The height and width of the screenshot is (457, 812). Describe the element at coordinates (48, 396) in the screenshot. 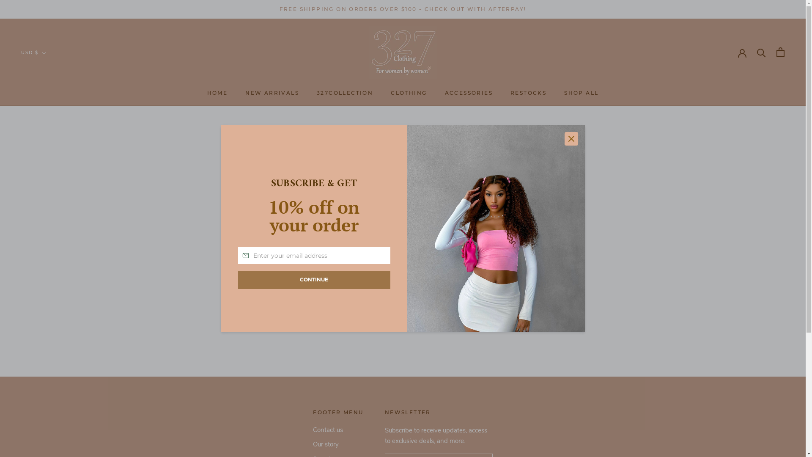

I see `EUR` at that location.